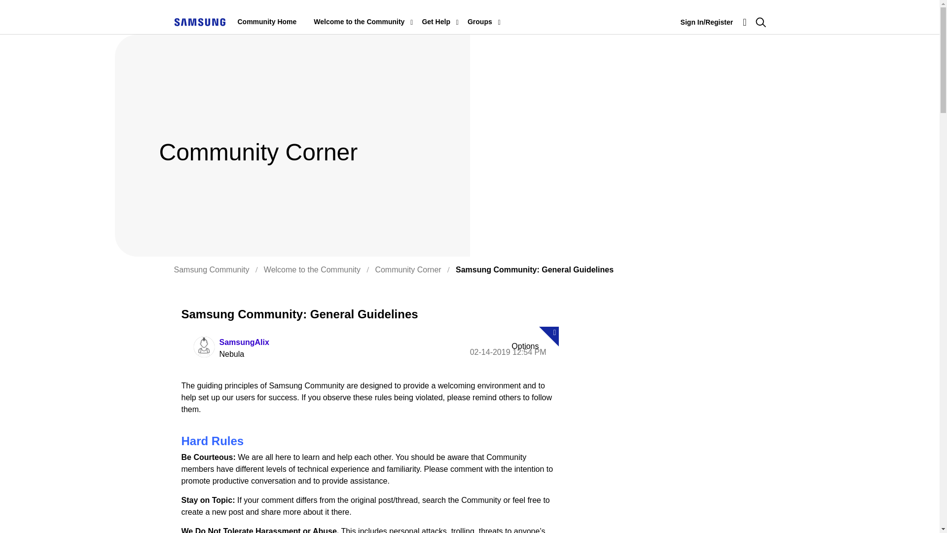  I want to click on Groups, so click(480, 22).